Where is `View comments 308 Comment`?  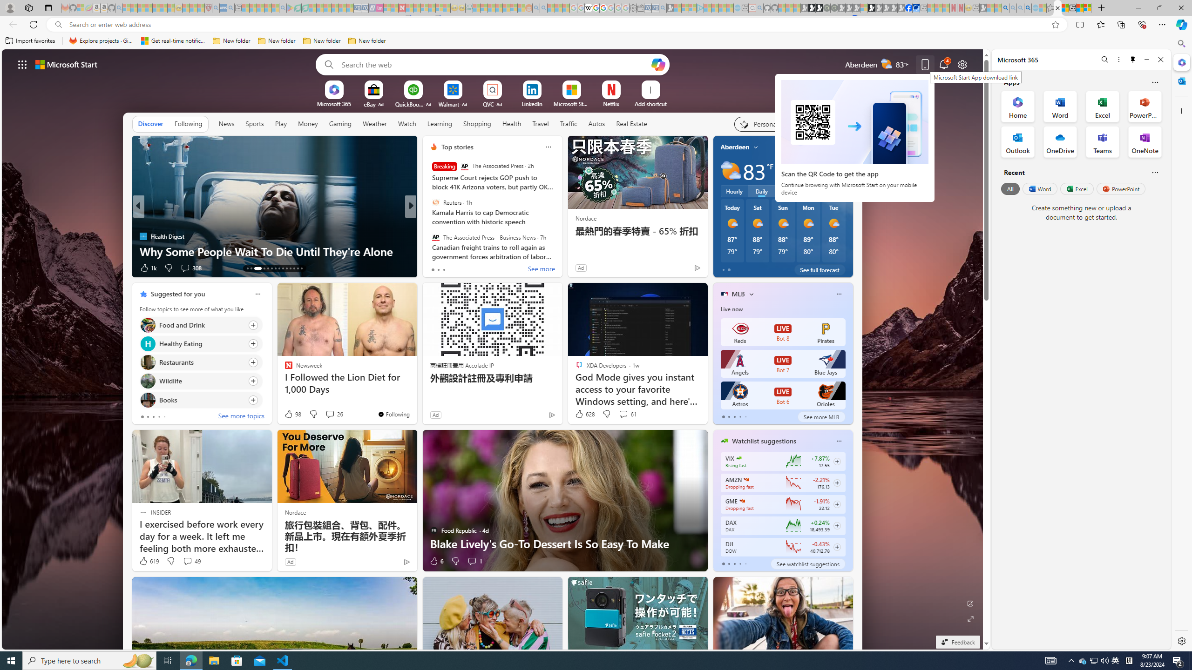 View comments 308 Comment is located at coordinates (190, 268).